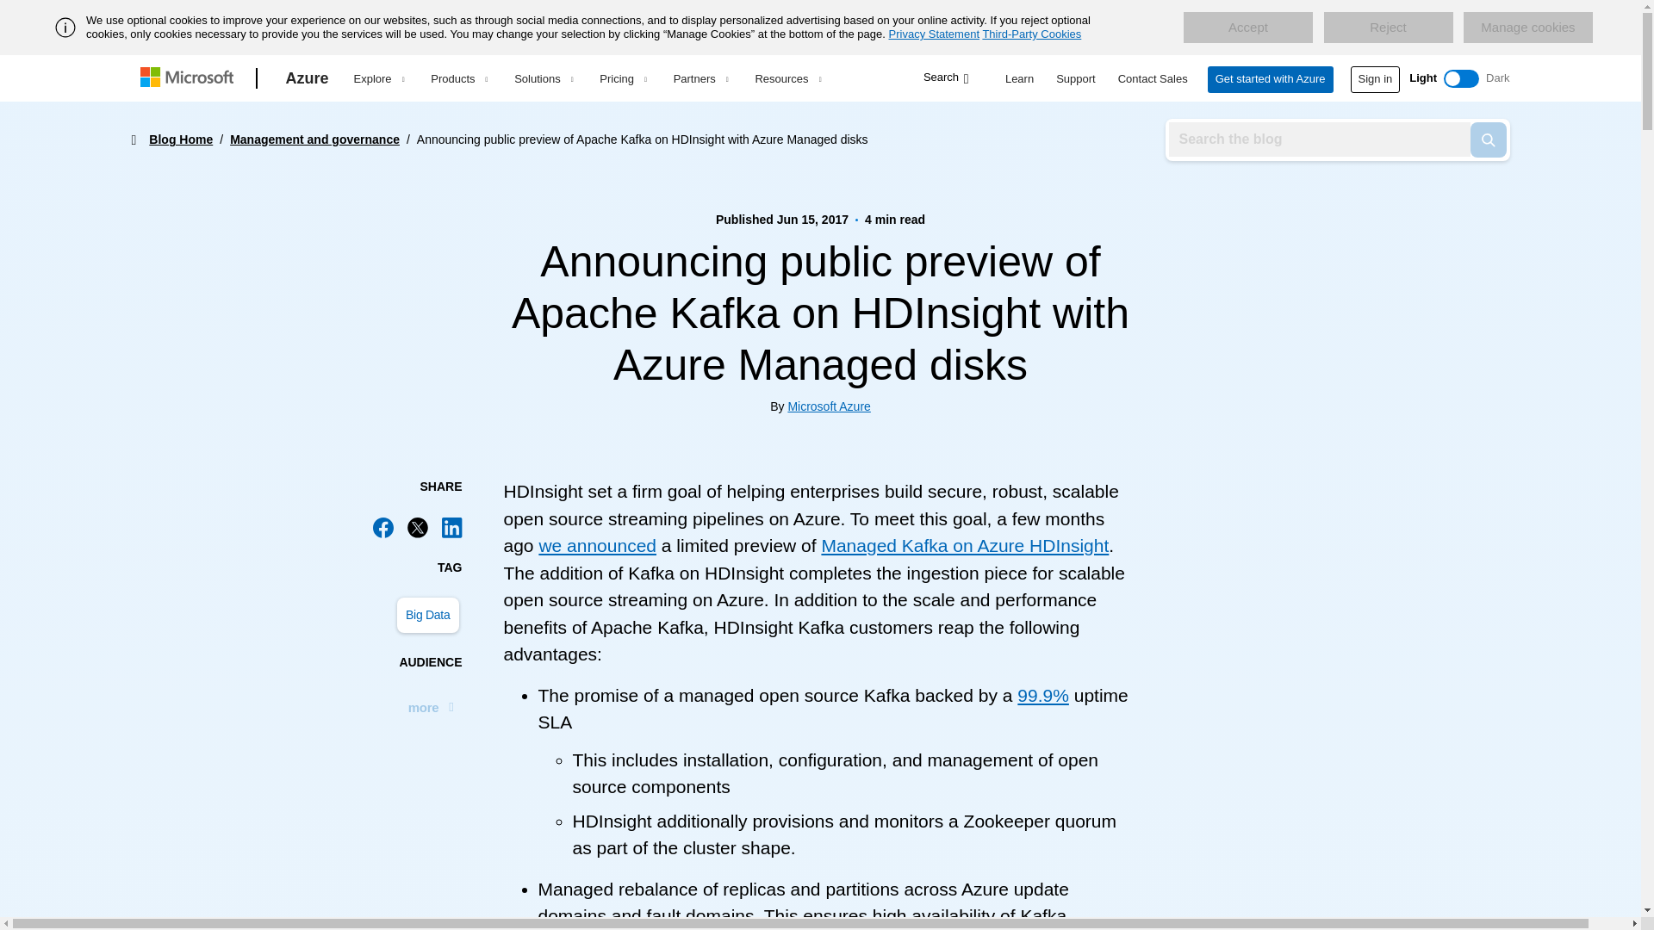 This screenshot has width=1654, height=930. I want to click on Azure, so click(307, 78).